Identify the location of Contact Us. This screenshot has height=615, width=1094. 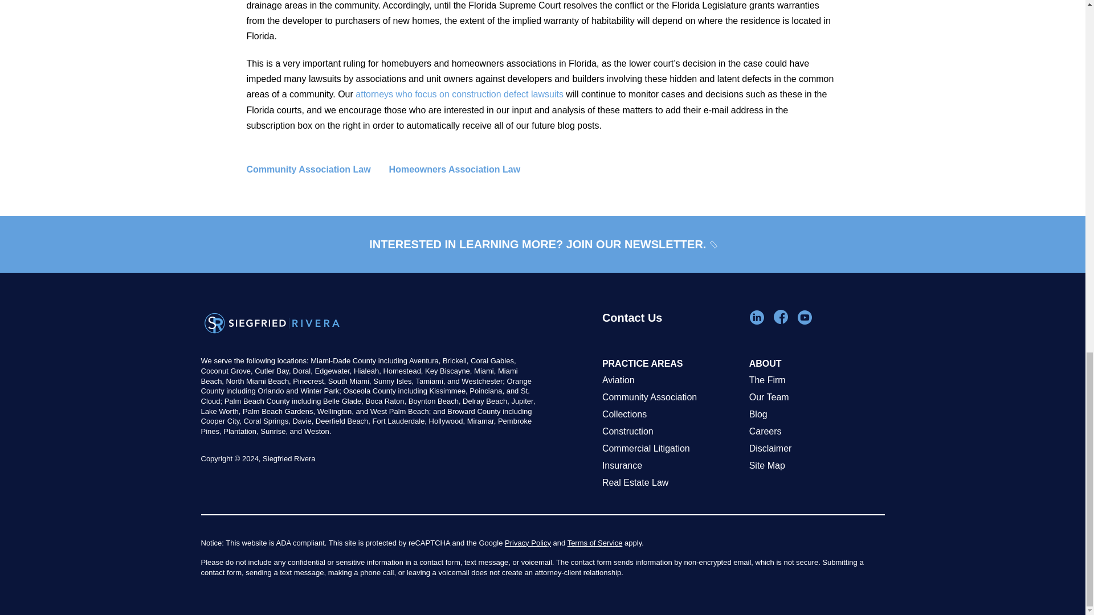
(670, 333).